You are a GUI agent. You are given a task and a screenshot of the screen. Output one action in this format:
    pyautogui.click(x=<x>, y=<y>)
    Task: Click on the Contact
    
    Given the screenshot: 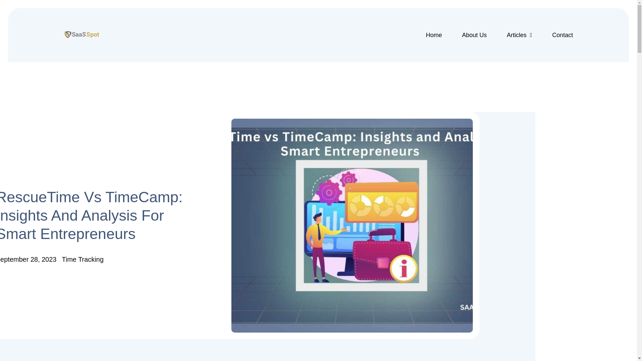 What is the action you would take?
    pyautogui.click(x=562, y=35)
    